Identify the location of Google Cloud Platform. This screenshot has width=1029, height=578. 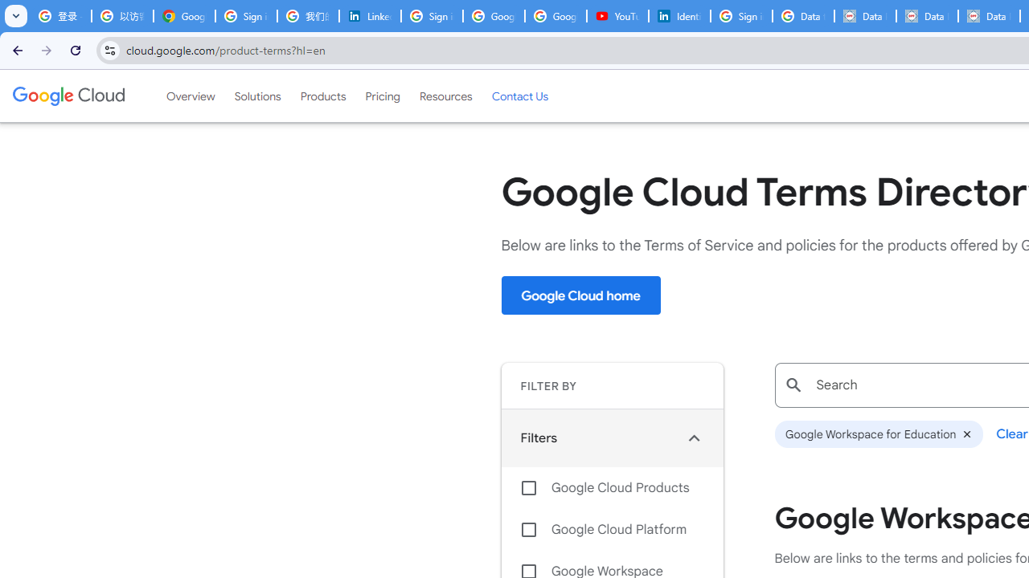
(612, 530).